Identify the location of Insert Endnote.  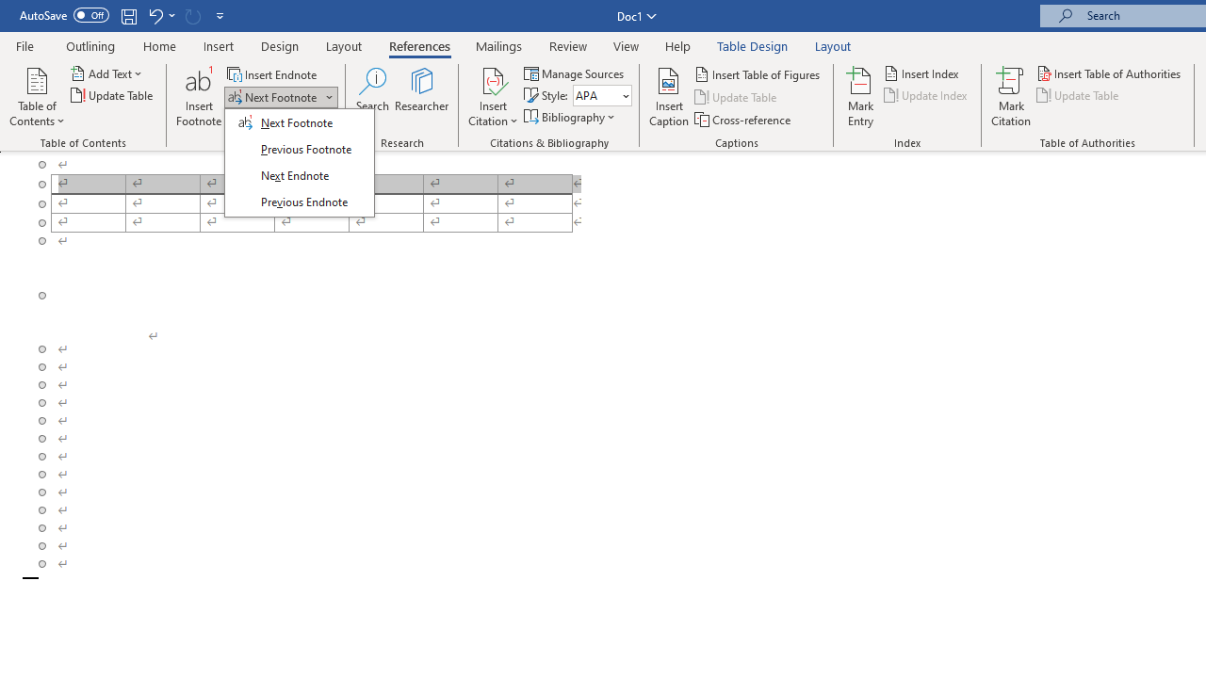
(273, 73).